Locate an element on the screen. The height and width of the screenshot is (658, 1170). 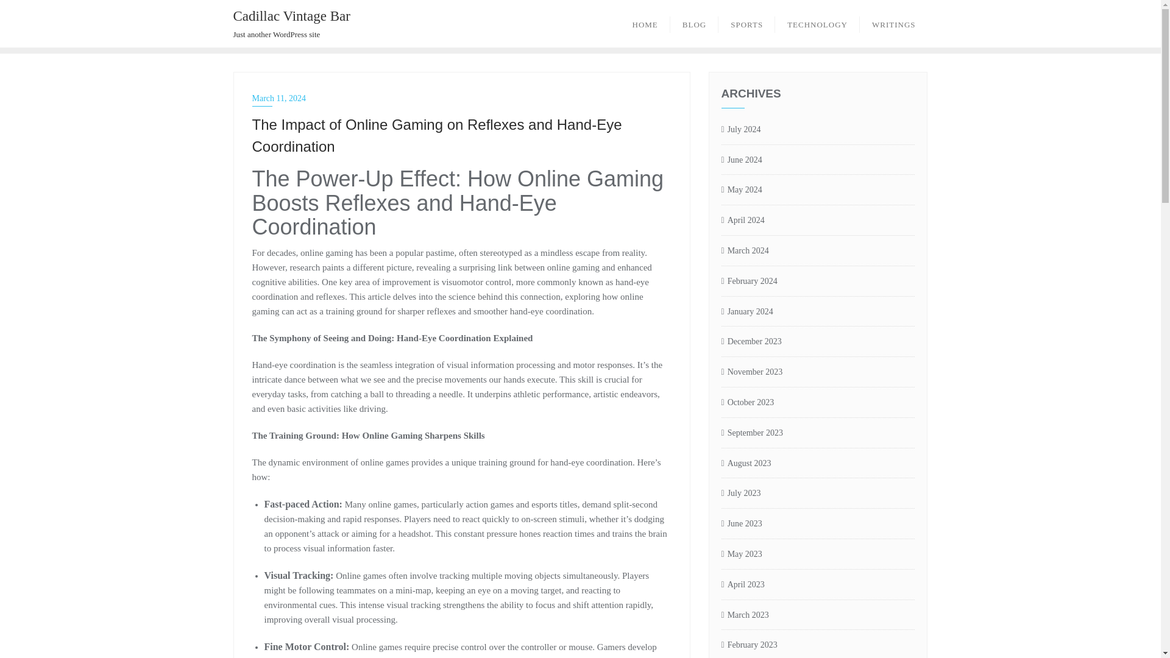
June 2023 is located at coordinates (742, 524).